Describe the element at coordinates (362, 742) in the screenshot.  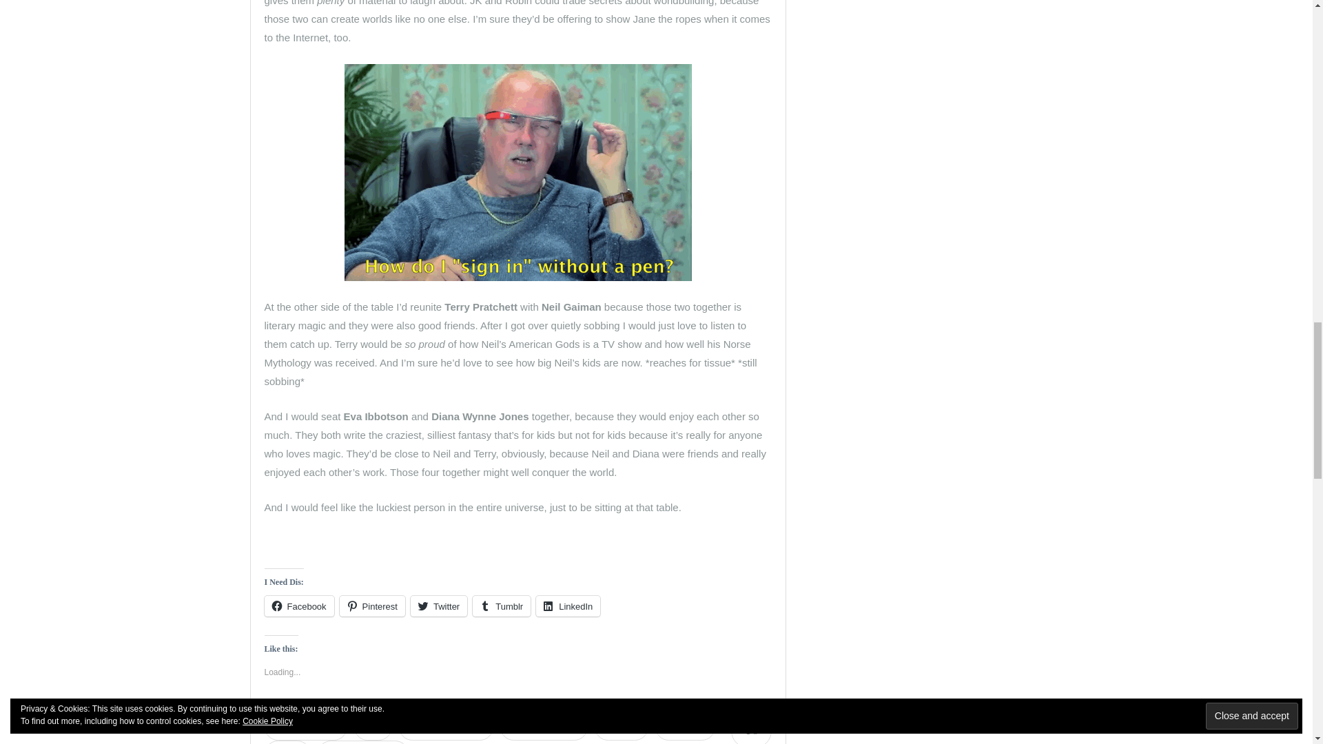
I see `top ten tuesdays` at that location.